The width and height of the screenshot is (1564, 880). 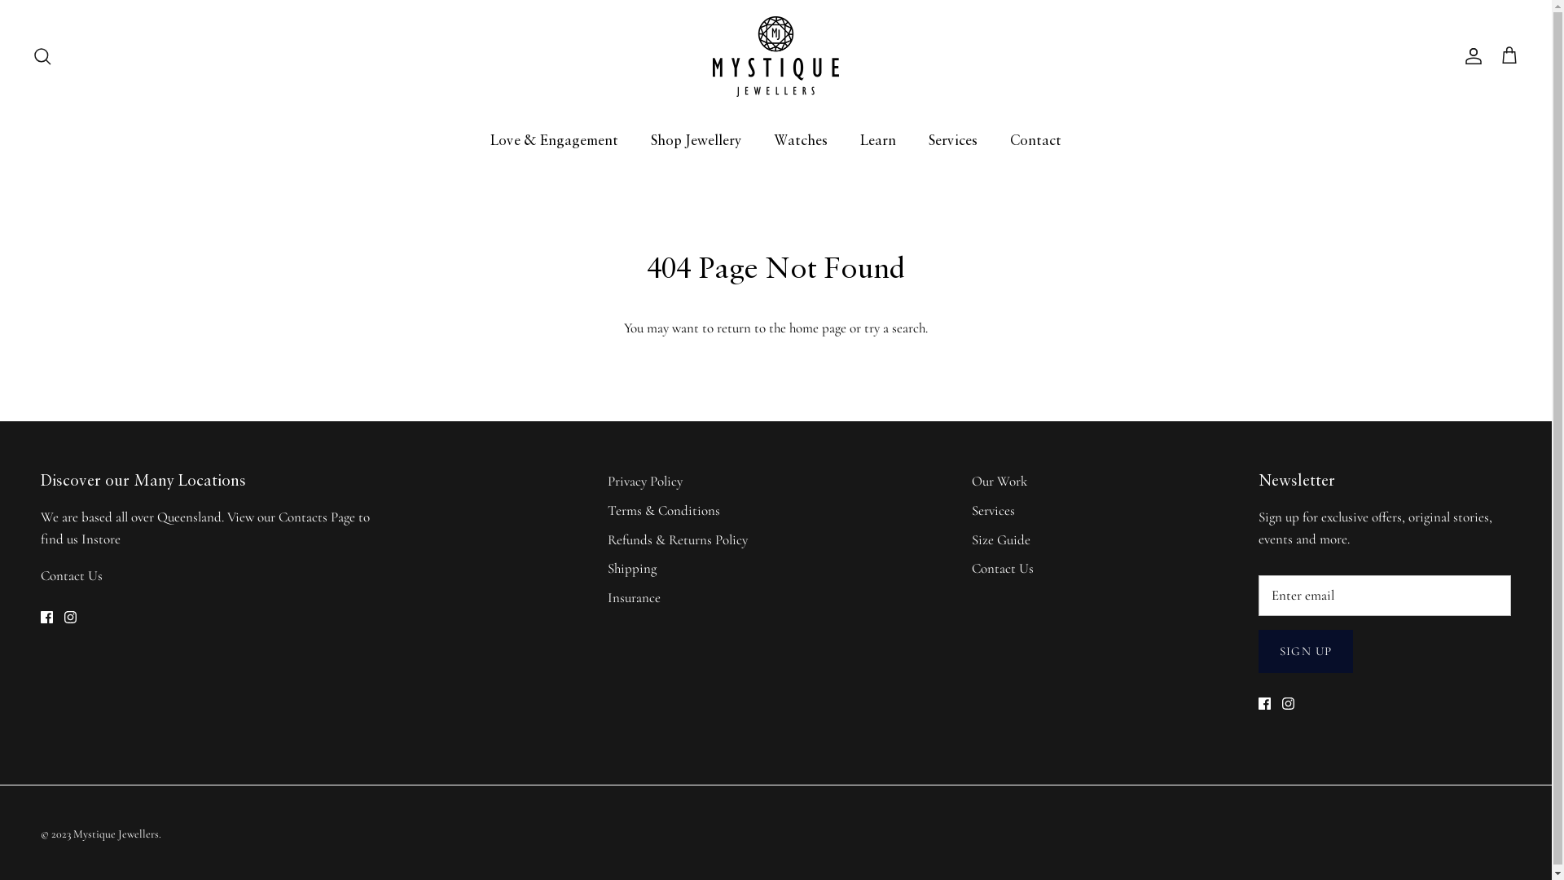 I want to click on try a search, so click(x=894, y=328).